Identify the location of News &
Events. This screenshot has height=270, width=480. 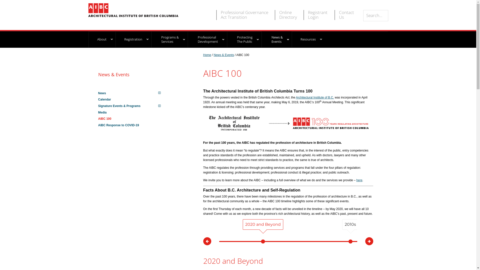
(276, 39).